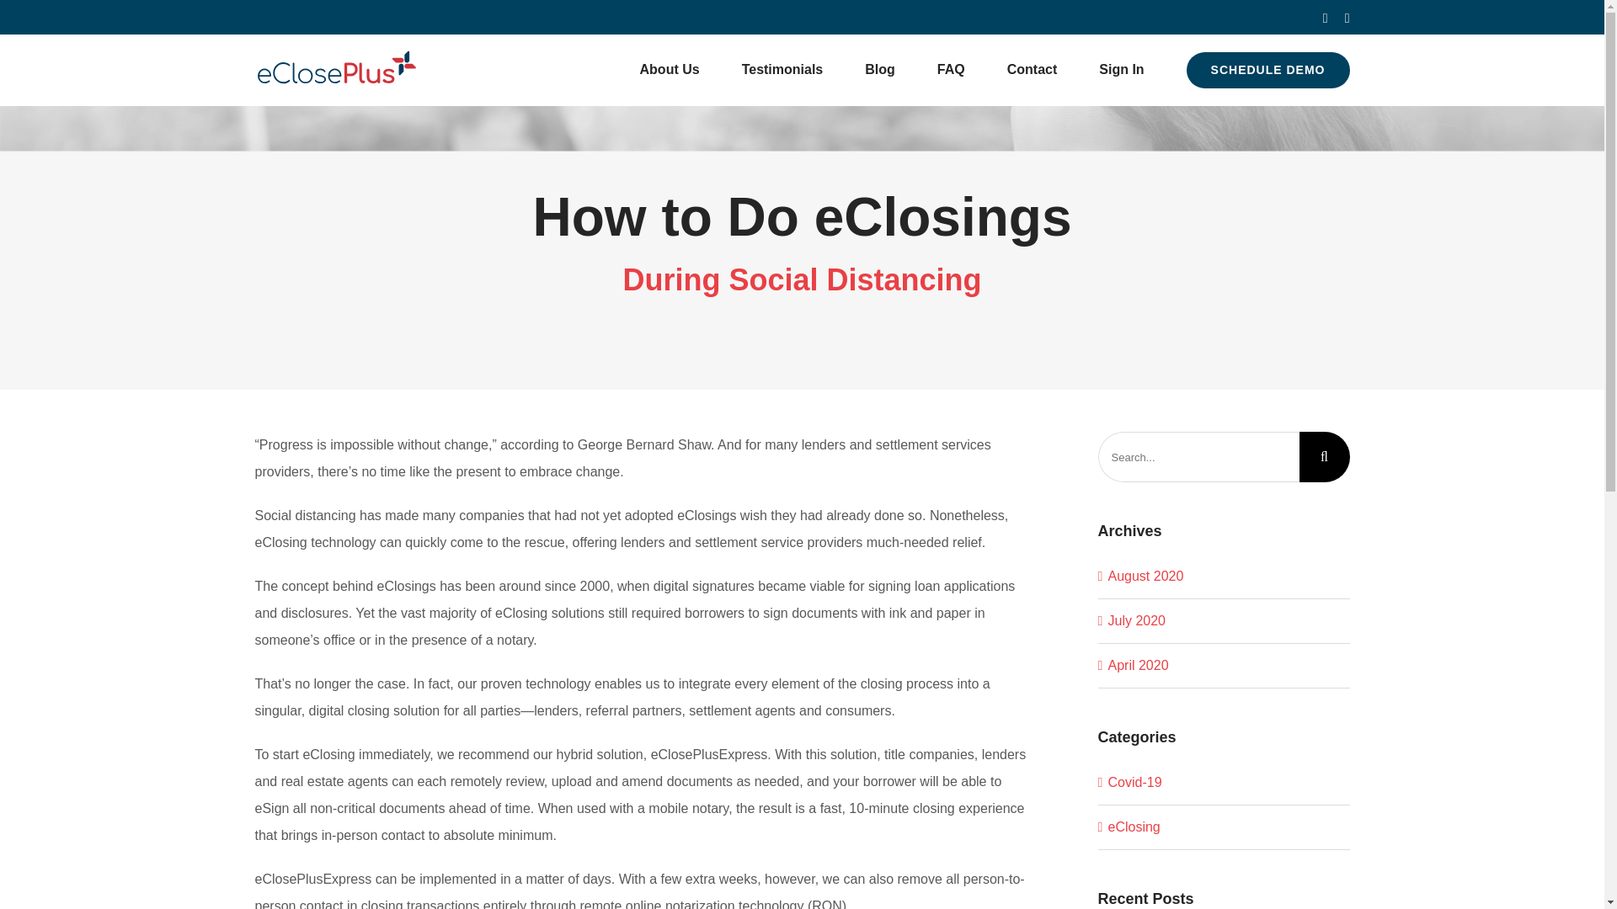 This screenshot has height=909, width=1617. Describe the element at coordinates (1225, 783) in the screenshot. I see `Covid-19` at that location.